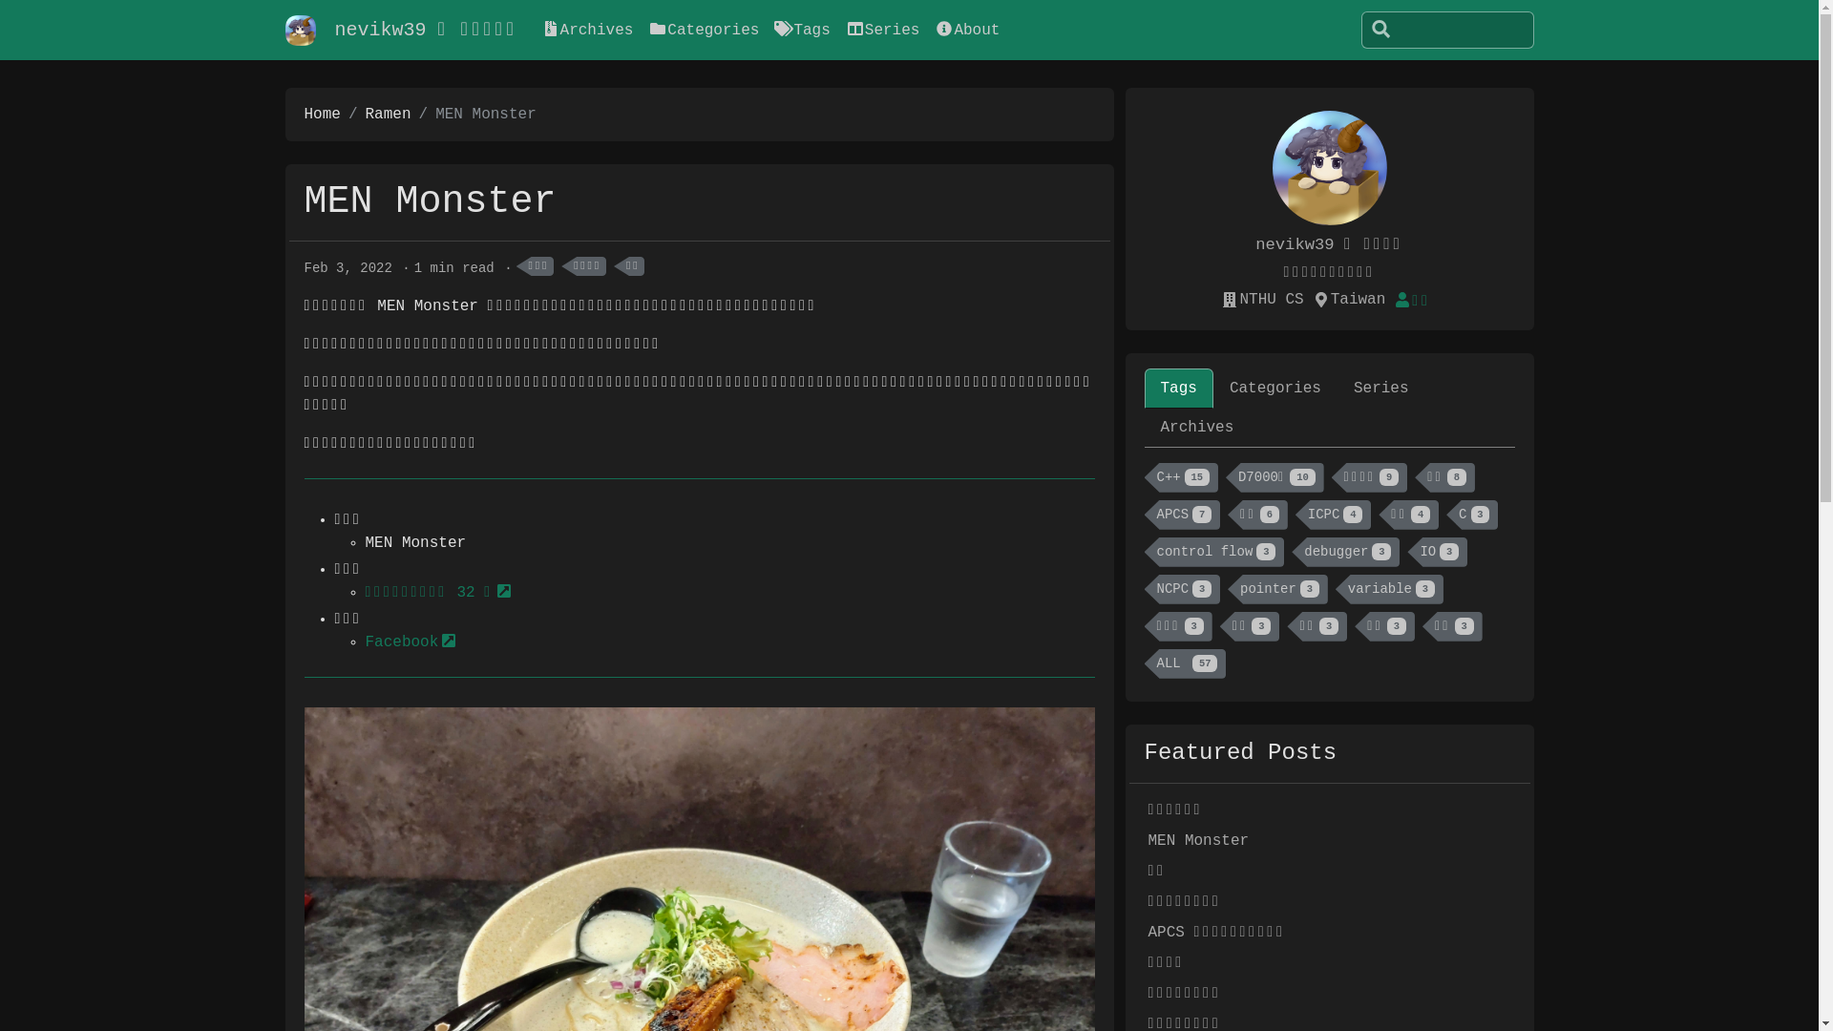  What do you see at coordinates (1277, 590) in the screenshot?
I see `pointer3` at bounding box center [1277, 590].